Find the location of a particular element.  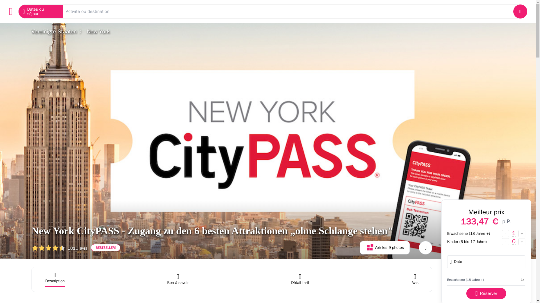

Vereinigte Staaten is located at coordinates (54, 31).